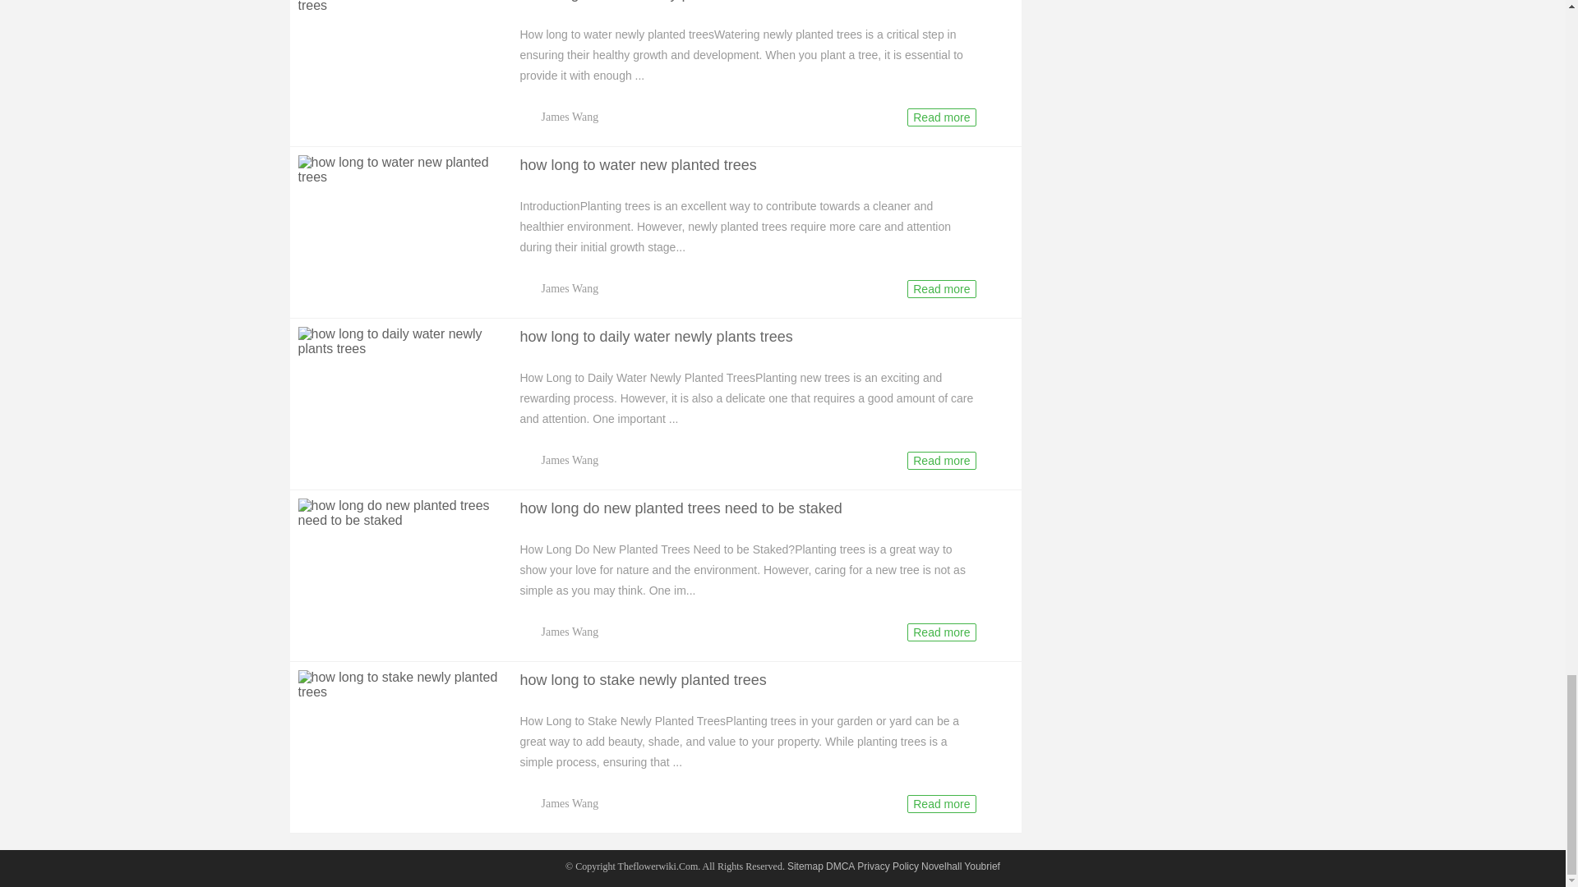  I want to click on how long to stake newly planted trees, so click(400, 685).